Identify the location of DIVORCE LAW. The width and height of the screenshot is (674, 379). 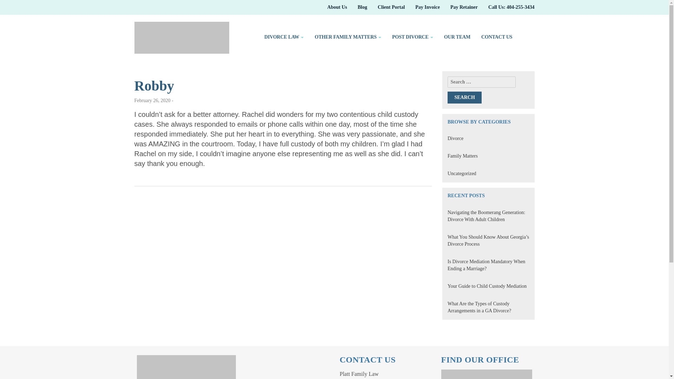
(284, 37).